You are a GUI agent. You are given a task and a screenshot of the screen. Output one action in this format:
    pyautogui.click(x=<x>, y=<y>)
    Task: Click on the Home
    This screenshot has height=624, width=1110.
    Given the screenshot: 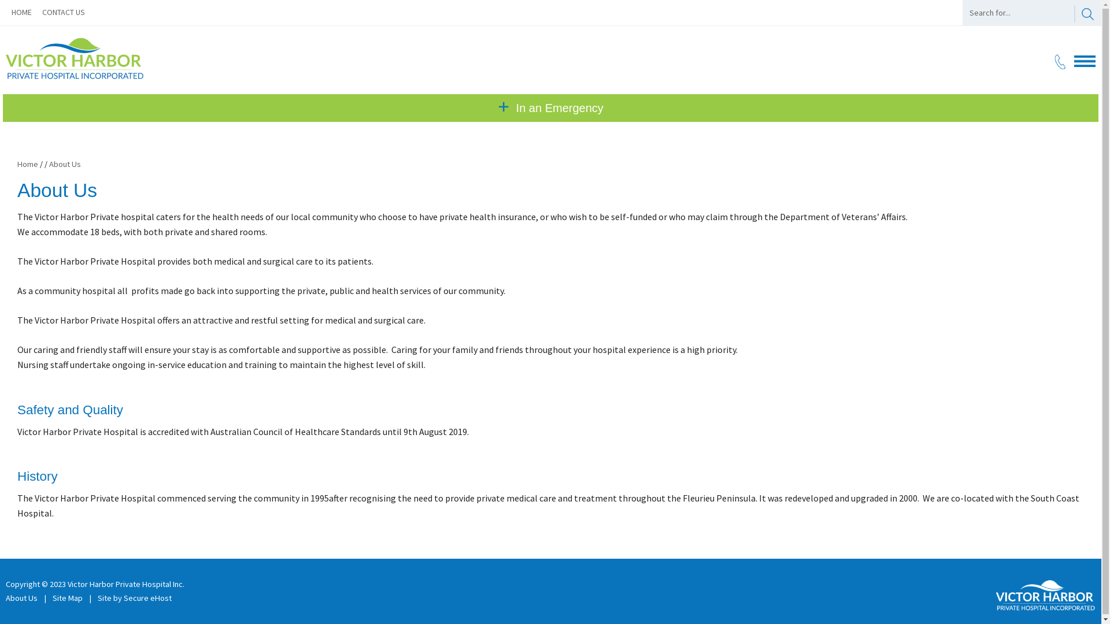 What is the action you would take?
    pyautogui.click(x=28, y=164)
    